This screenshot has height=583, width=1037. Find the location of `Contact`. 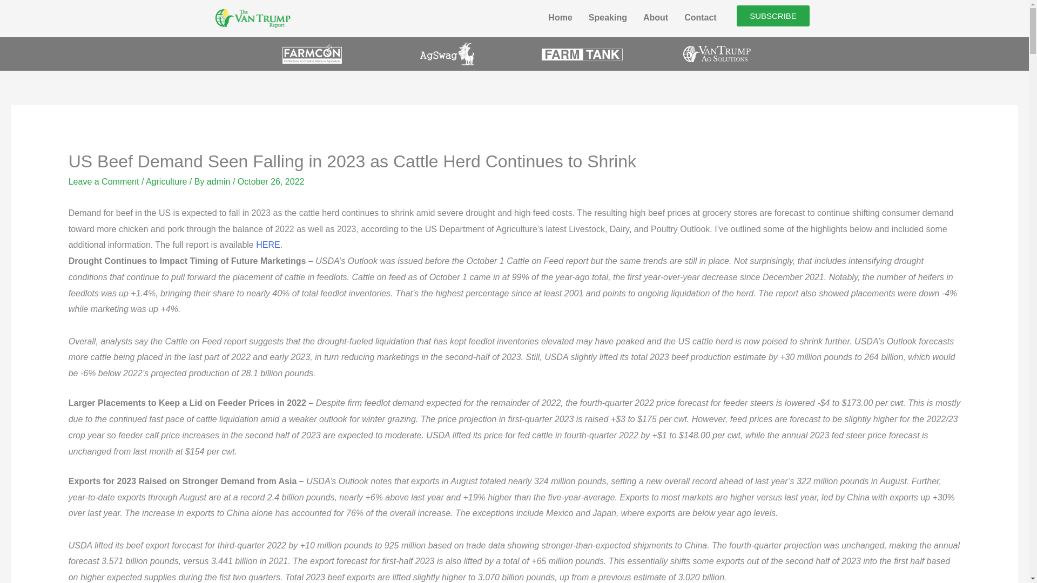

Contact is located at coordinates (700, 17).